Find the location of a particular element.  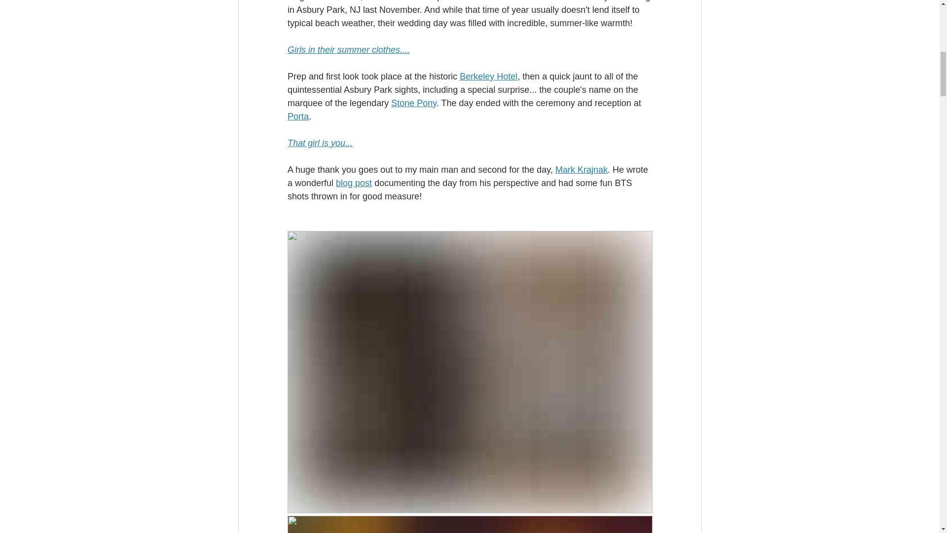

Berkeley Hotel is located at coordinates (488, 76).